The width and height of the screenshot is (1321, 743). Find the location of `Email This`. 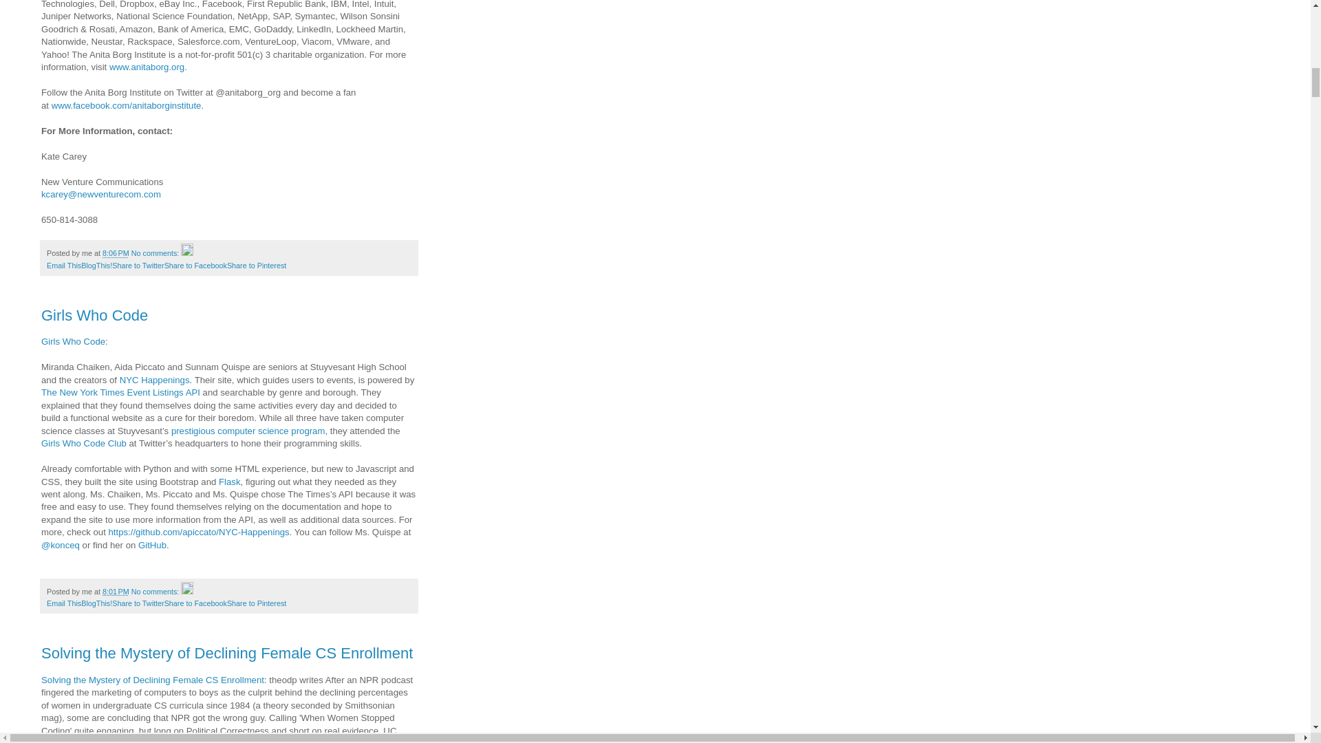

Email This is located at coordinates (63, 603).